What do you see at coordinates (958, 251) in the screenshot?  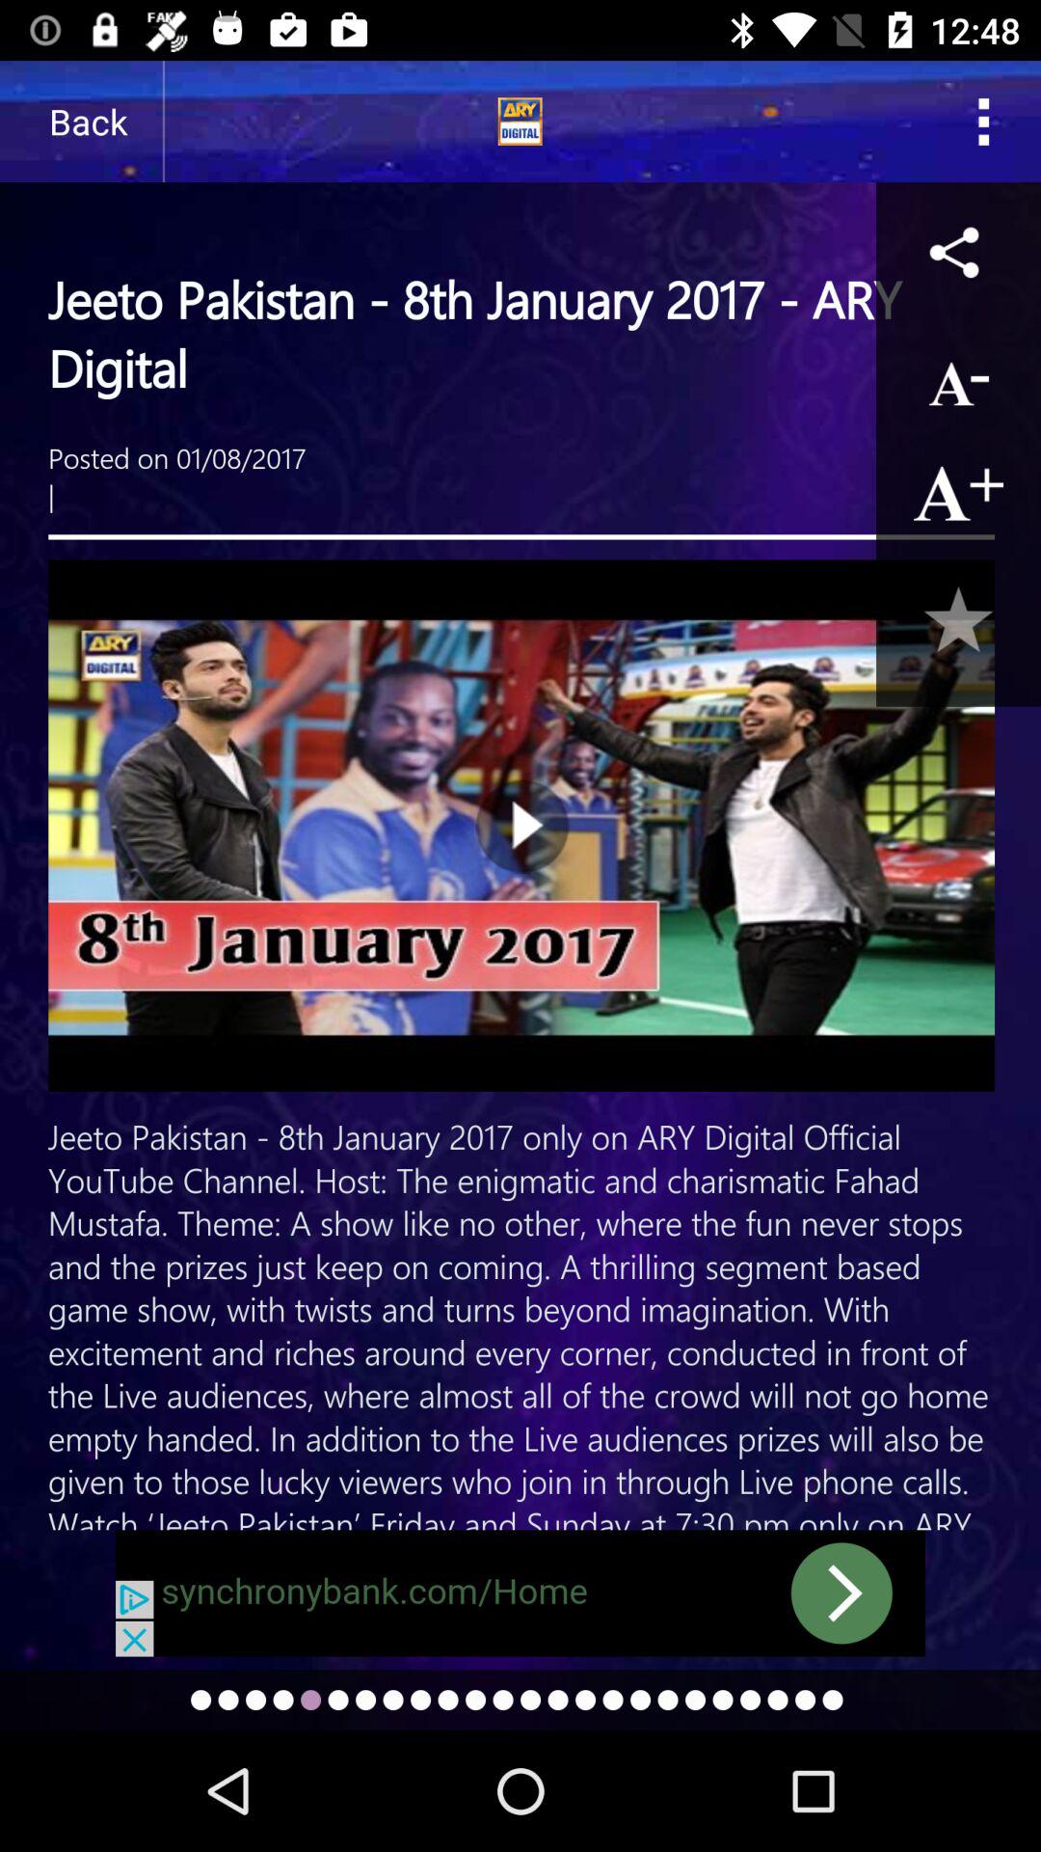 I see `share article` at bounding box center [958, 251].